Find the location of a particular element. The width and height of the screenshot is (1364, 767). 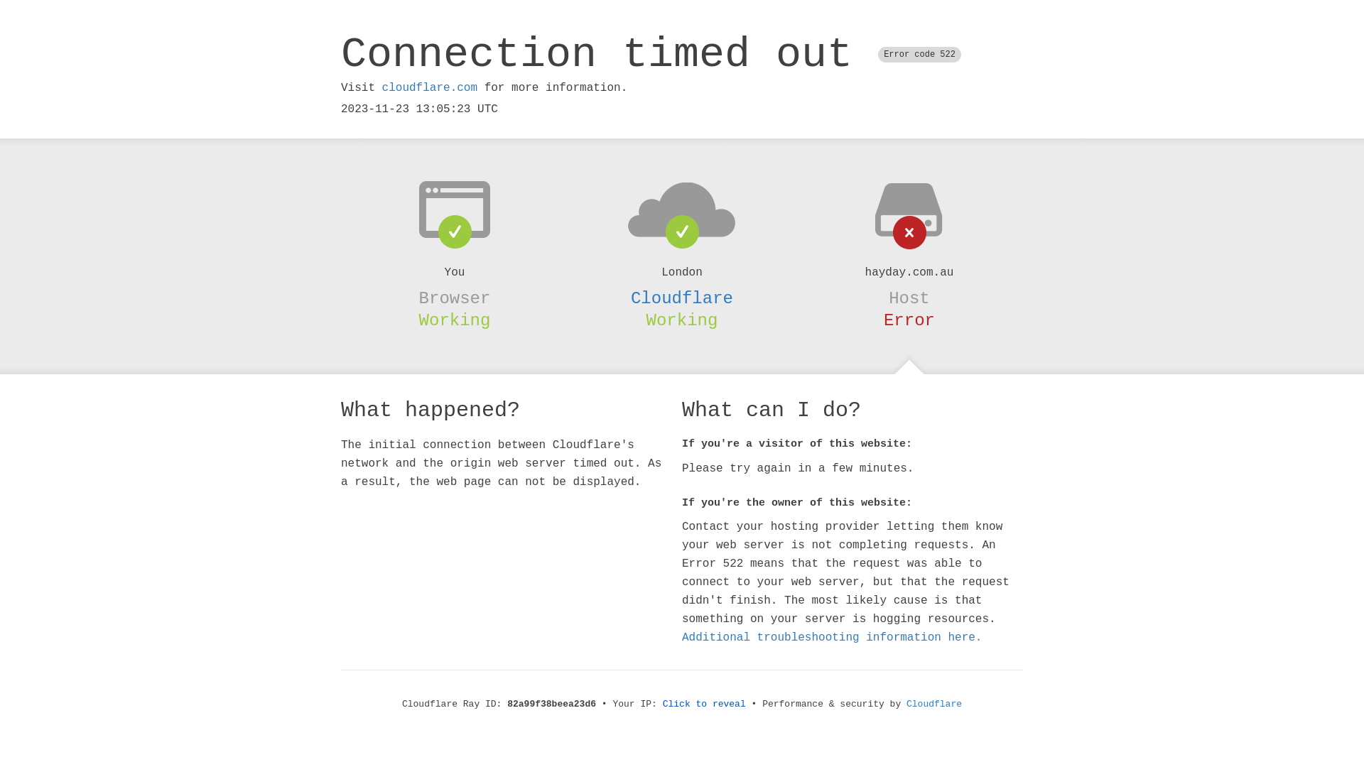

Cloudflare is located at coordinates (934, 705).